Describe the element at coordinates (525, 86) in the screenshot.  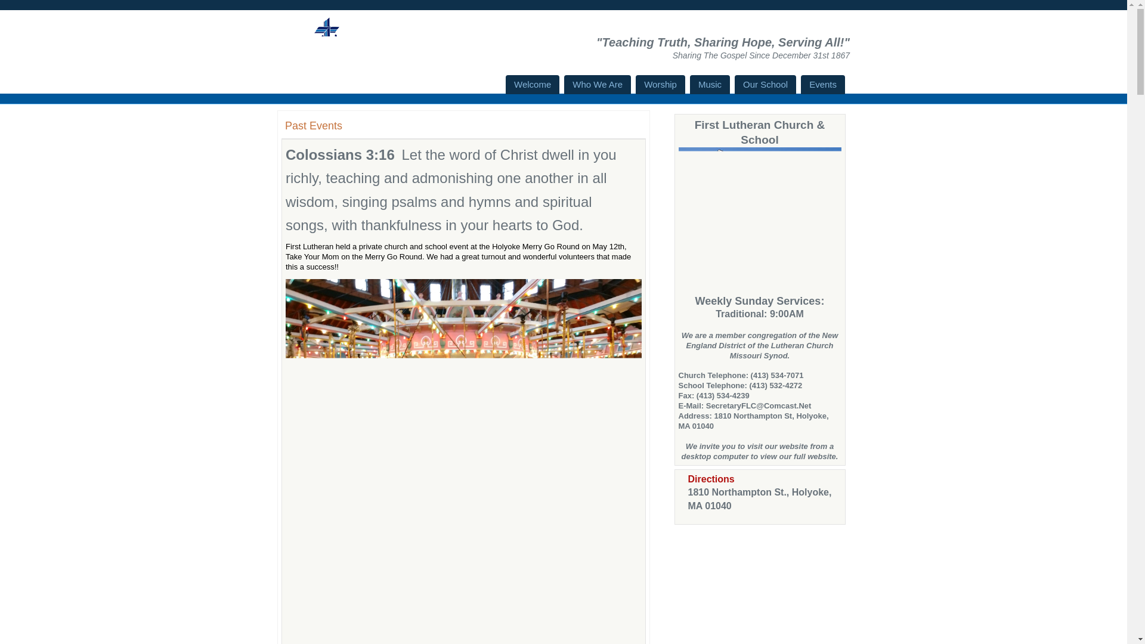
I see `Skip to content` at that location.